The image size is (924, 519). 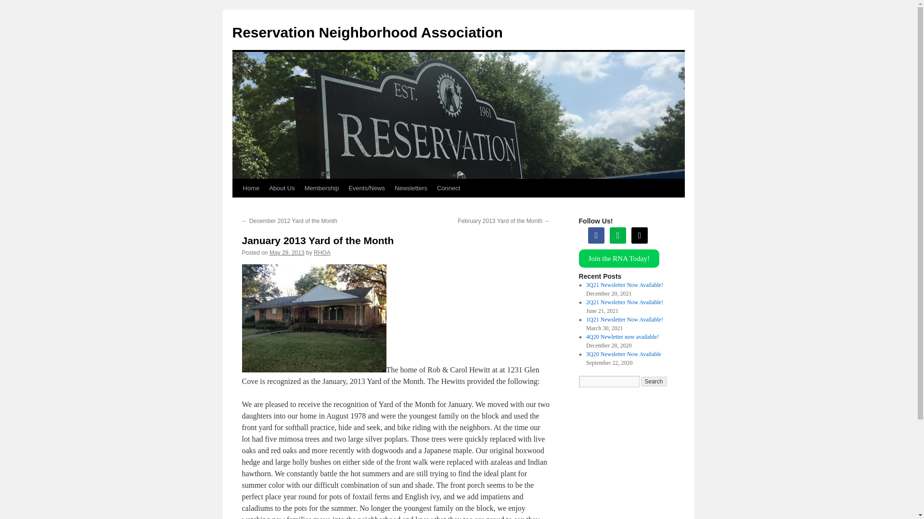 I want to click on Connect, so click(x=449, y=188).